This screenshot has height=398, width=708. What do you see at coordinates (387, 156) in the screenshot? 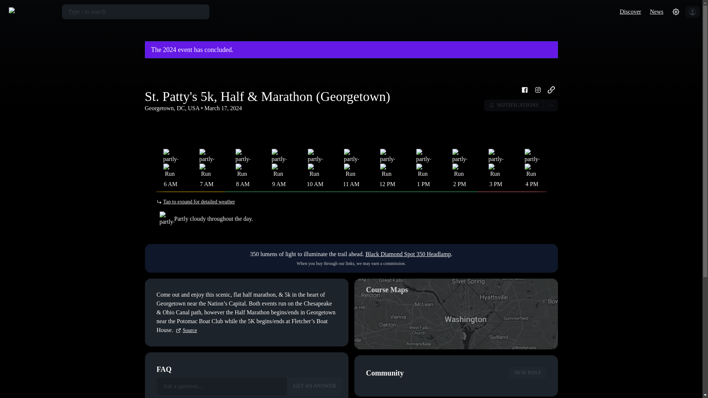
I see `partly-cloudy-day` at bounding box center [387, 156].